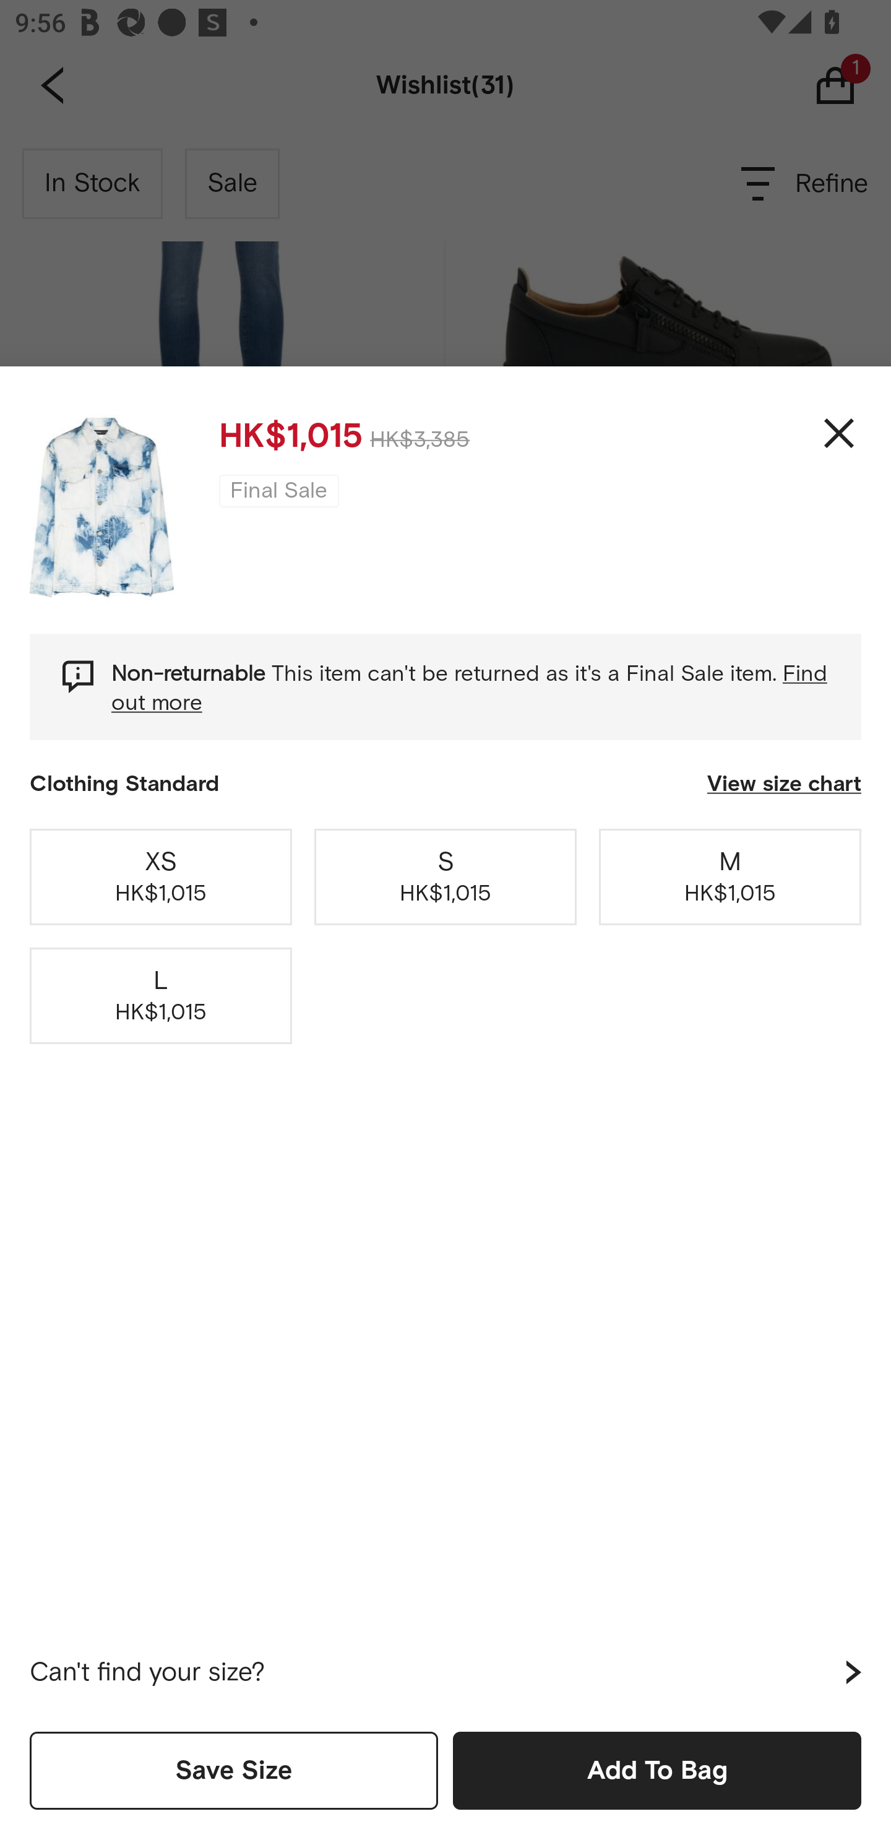  What do you see at coordinates (161, 876) in the screenshot?
I see `XS HK$1,015` at bounding box center [161, 876].